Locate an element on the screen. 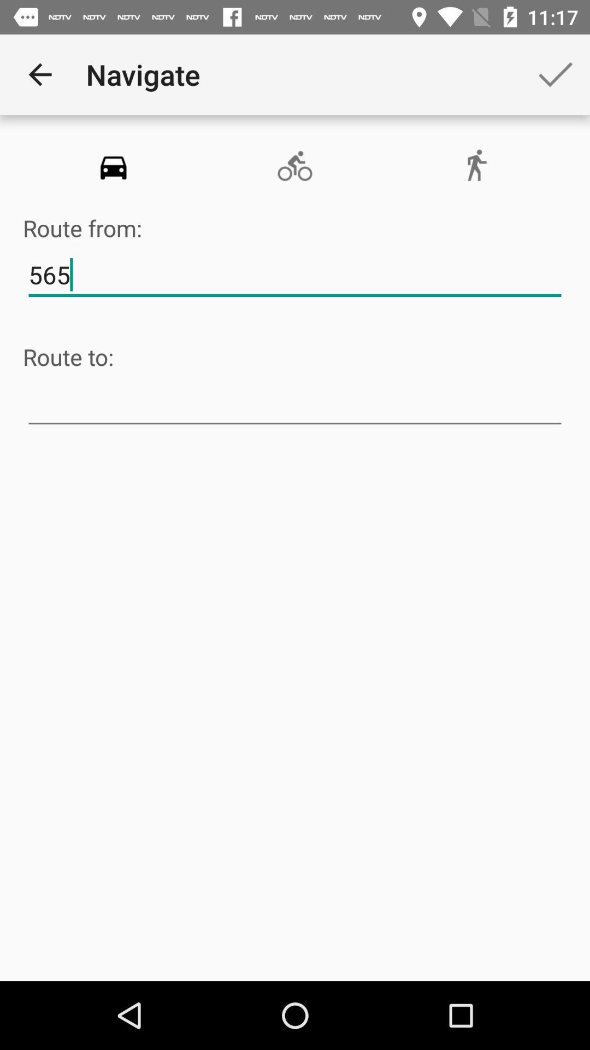  press the 565 item is located at coordinates (295, 275).